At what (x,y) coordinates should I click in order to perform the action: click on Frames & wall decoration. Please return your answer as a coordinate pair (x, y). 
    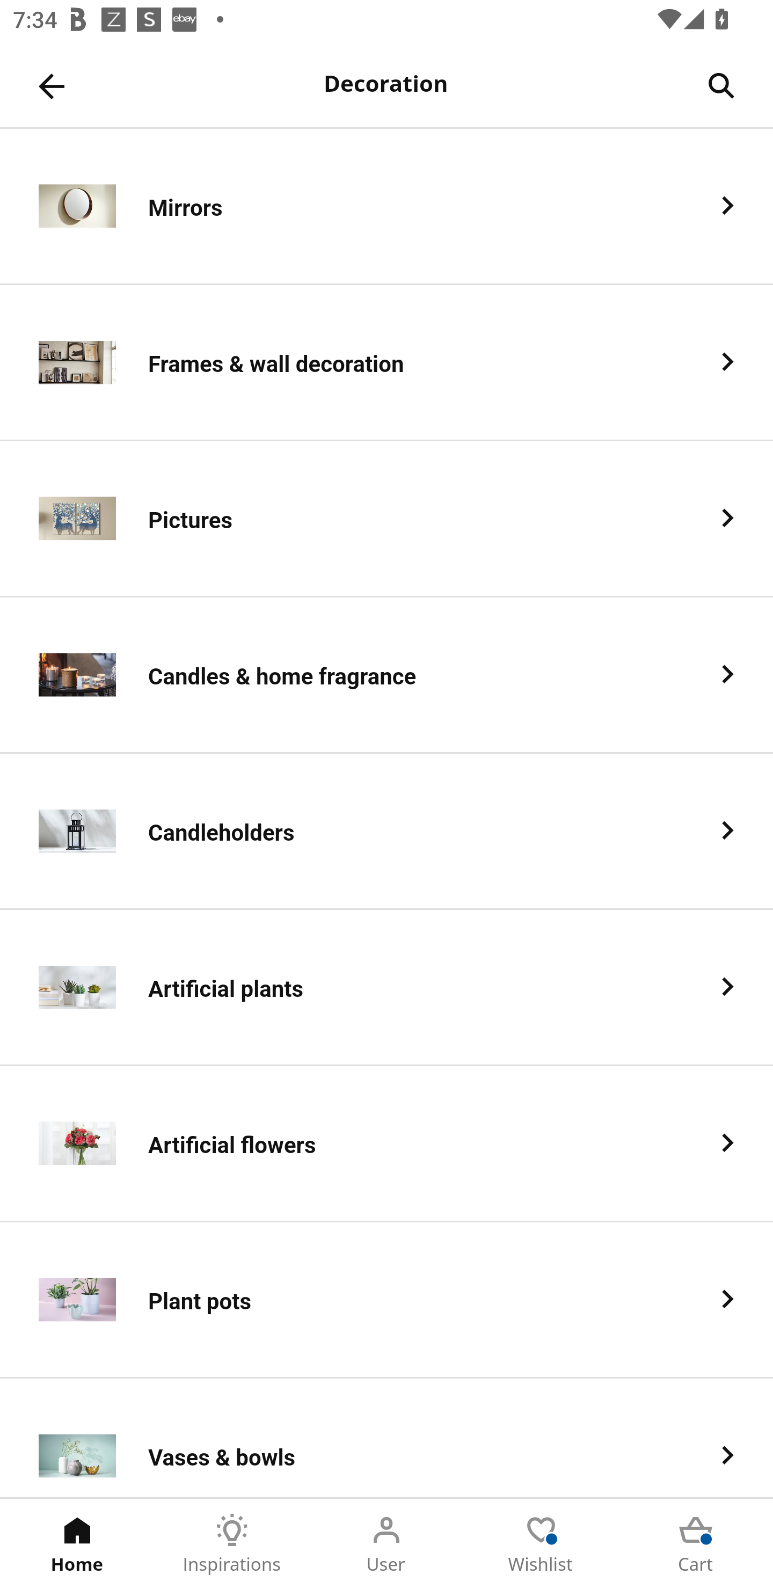
    Looking at the image, I should click on (386, 363).